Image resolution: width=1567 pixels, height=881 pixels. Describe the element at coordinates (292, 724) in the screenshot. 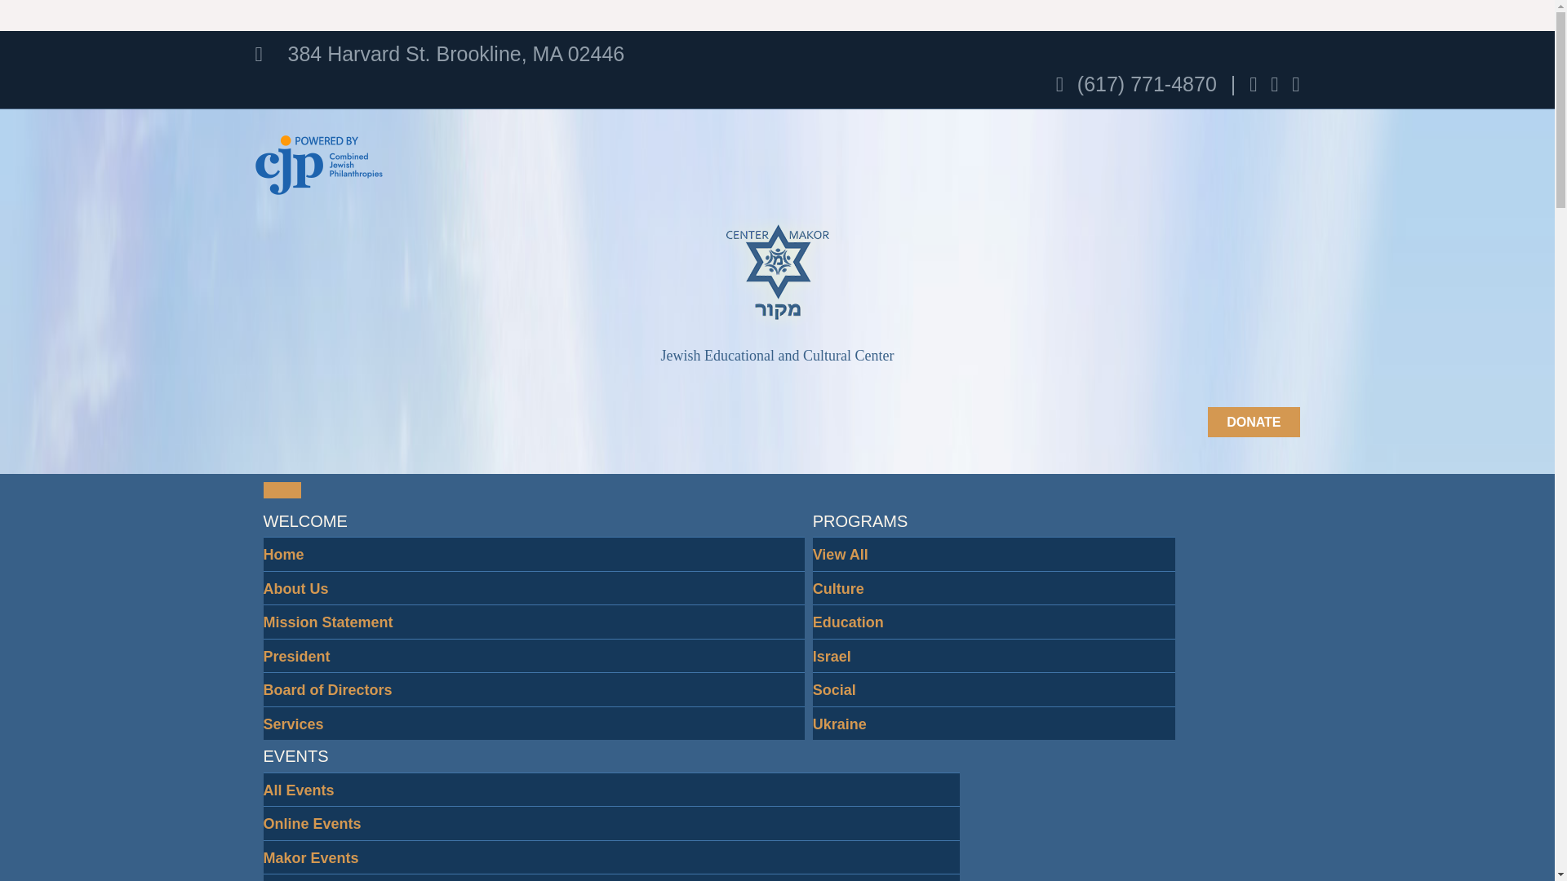

I see `Services` at that location.